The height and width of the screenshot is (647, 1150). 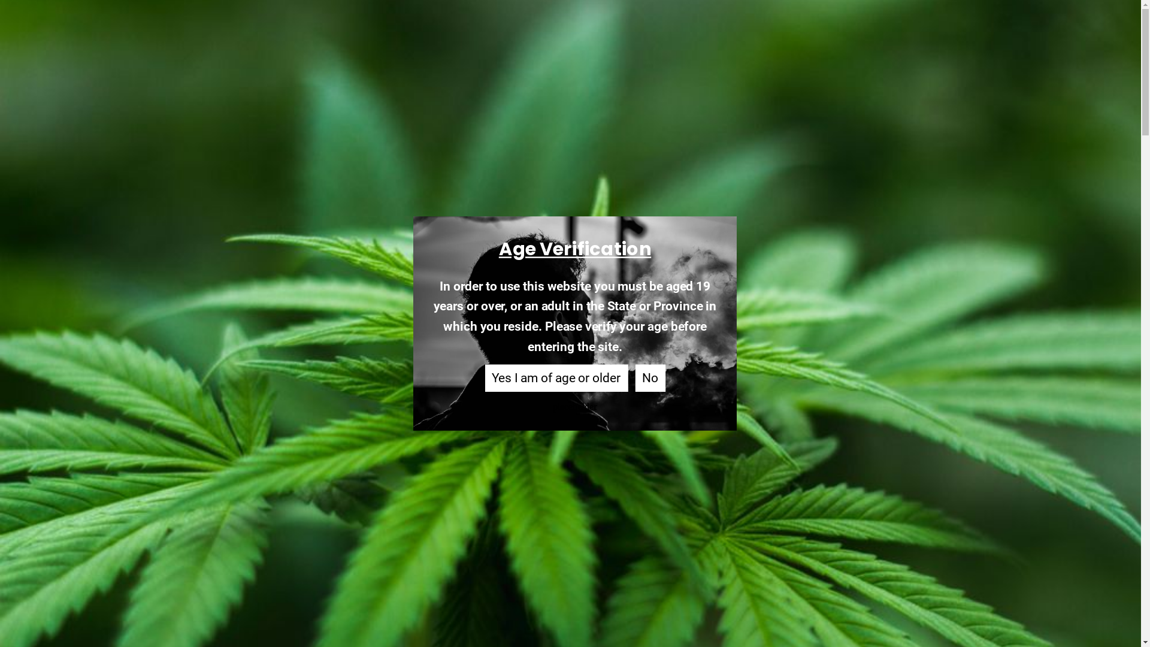 What do you see at coordinates (437, 607) in the screenshot?
I see `Vimeo` at bounding box center [437, 607].